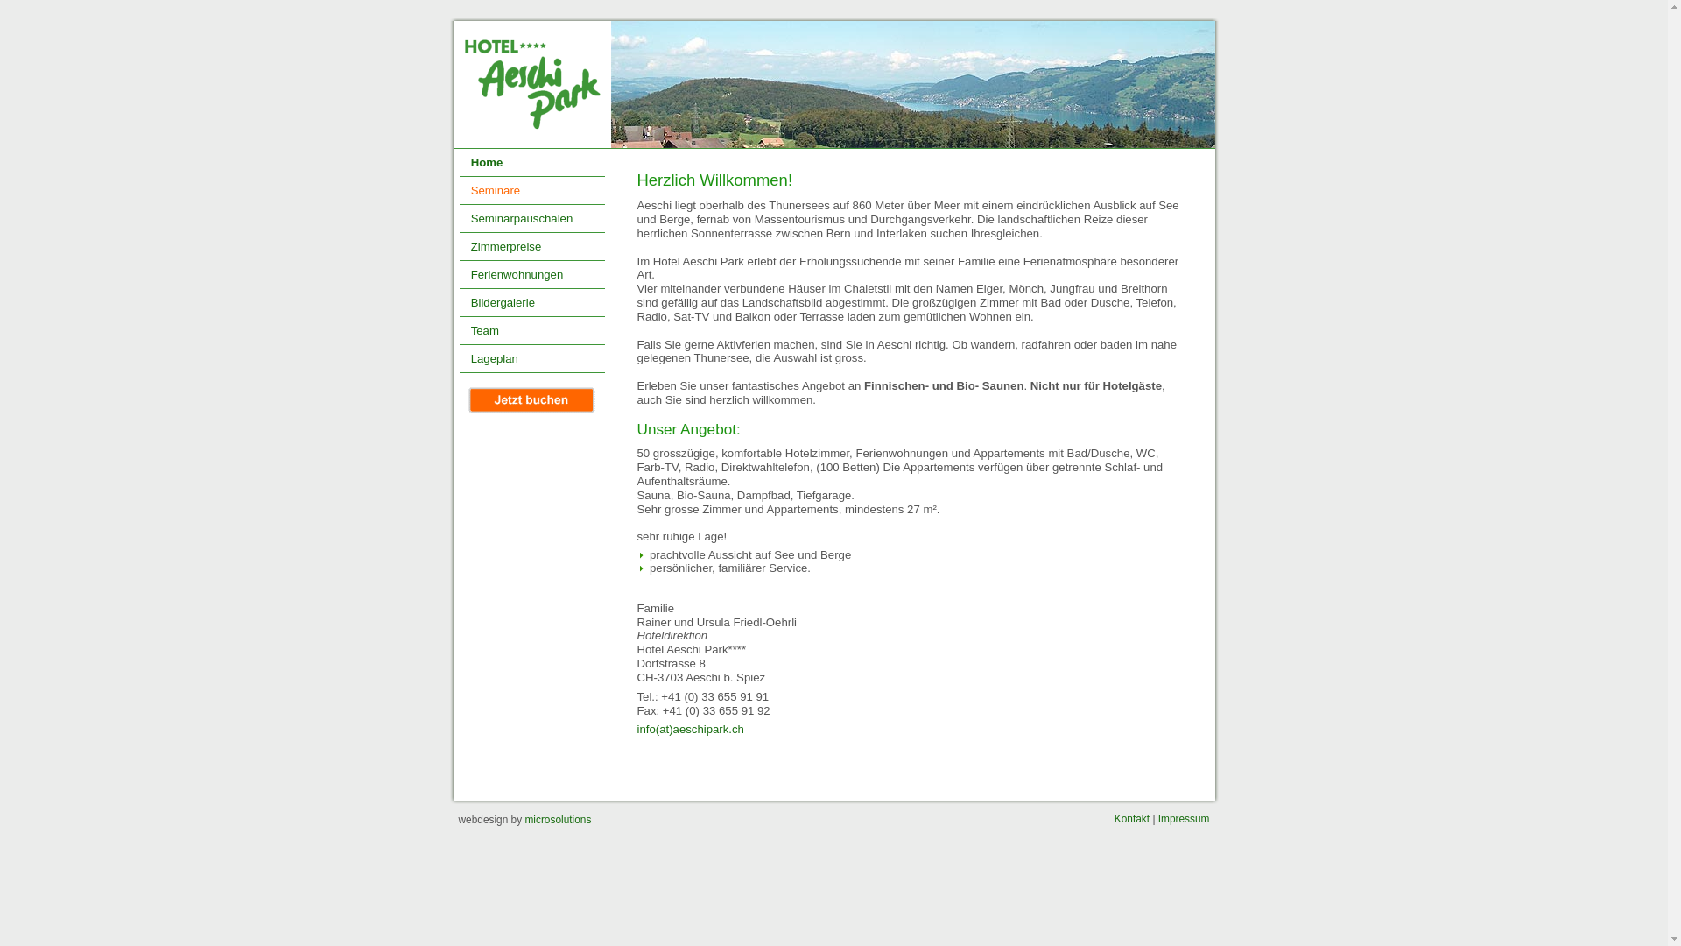  I want to click on info(at)aeschipark.ch, so click(691, 729).